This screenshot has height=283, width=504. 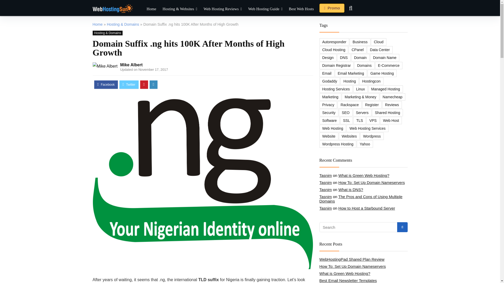 I want to click on Web Hosting Resources and Reviews, so click(x=151, y=9).